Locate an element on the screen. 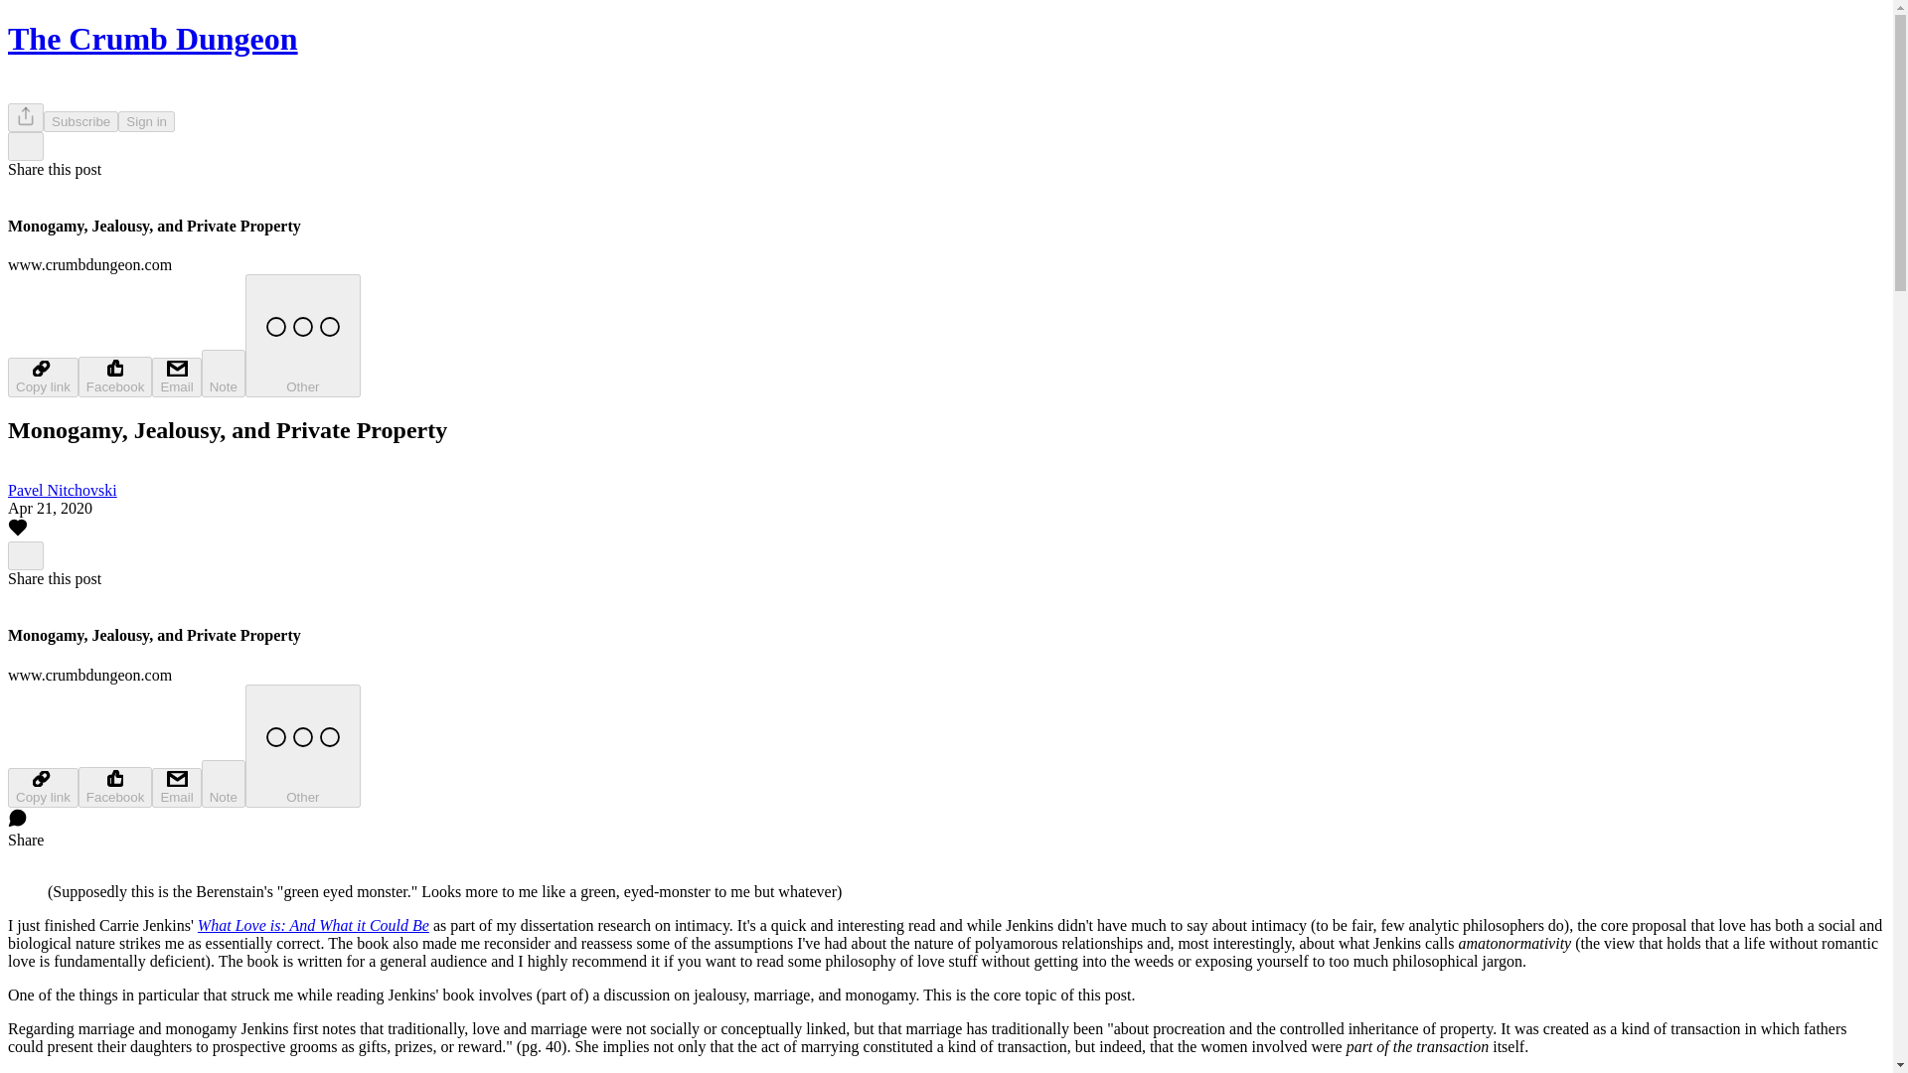  Email is located at coordinates (176, 788).